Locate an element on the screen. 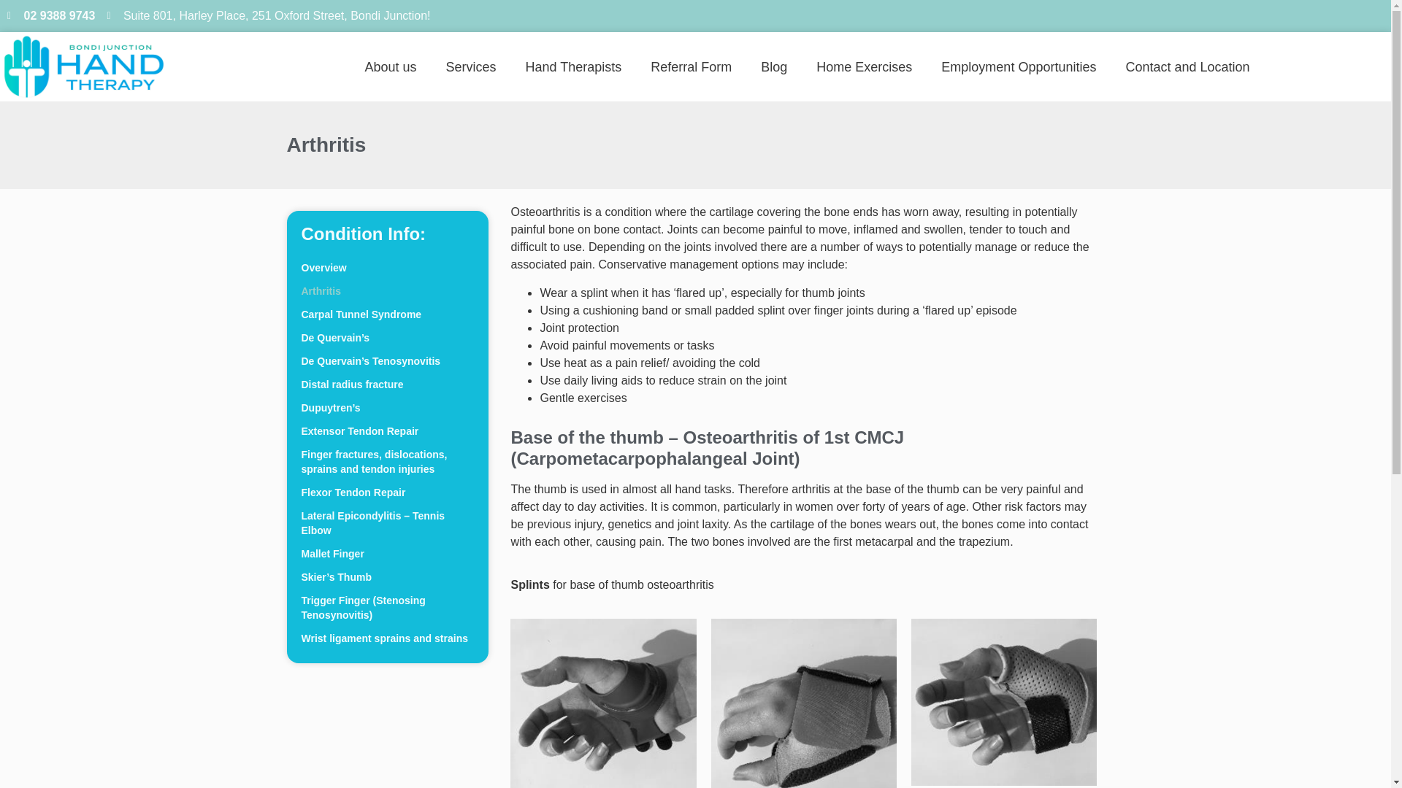  Home Exercises is located at coordinates (865, 67).